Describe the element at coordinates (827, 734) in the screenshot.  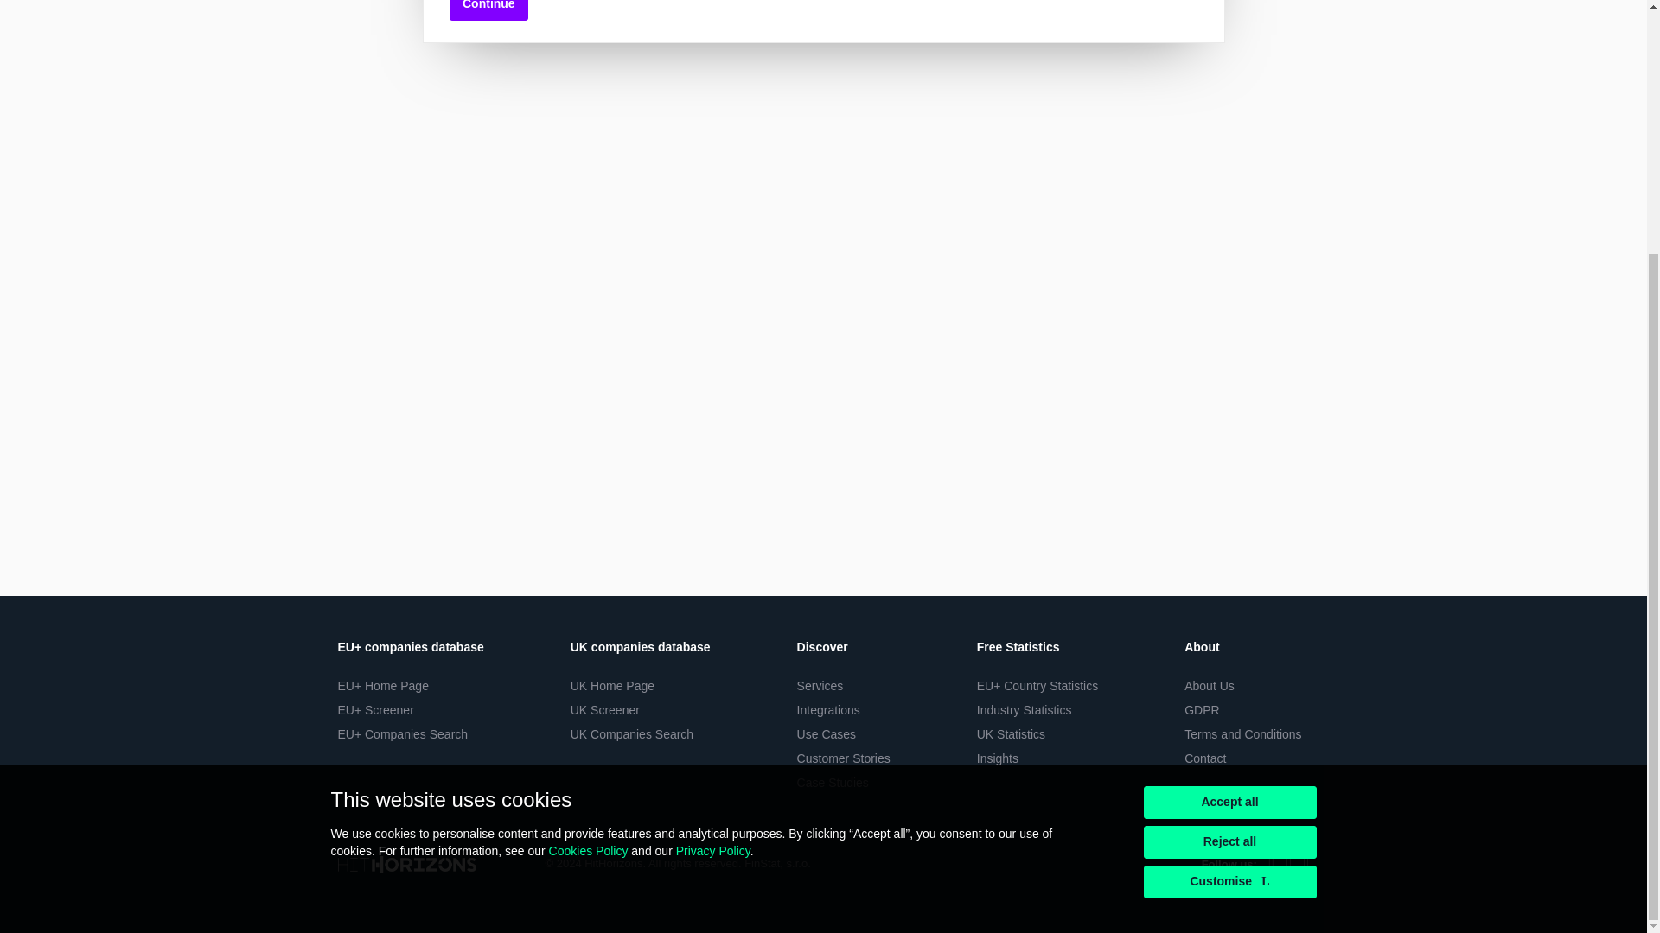
I see `Use Cases` at that location.